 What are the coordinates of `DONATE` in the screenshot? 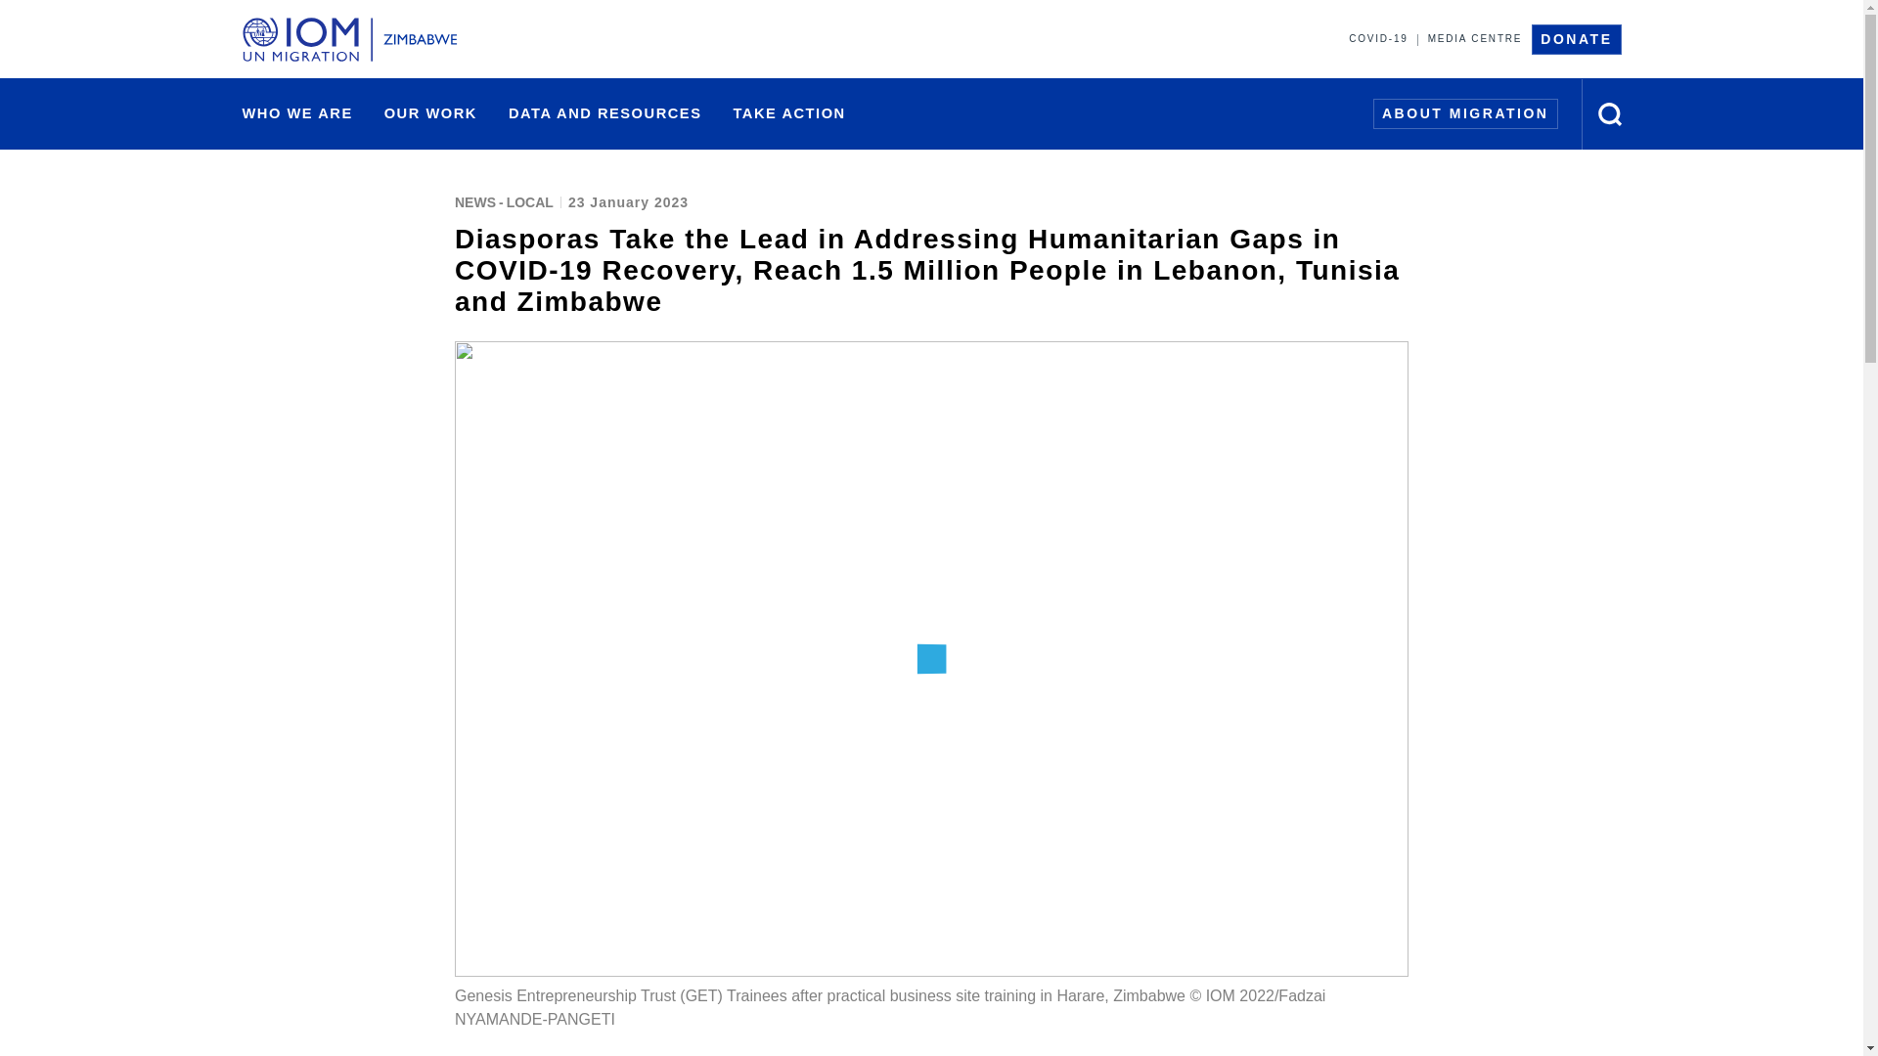 It's located at (1576, 38).